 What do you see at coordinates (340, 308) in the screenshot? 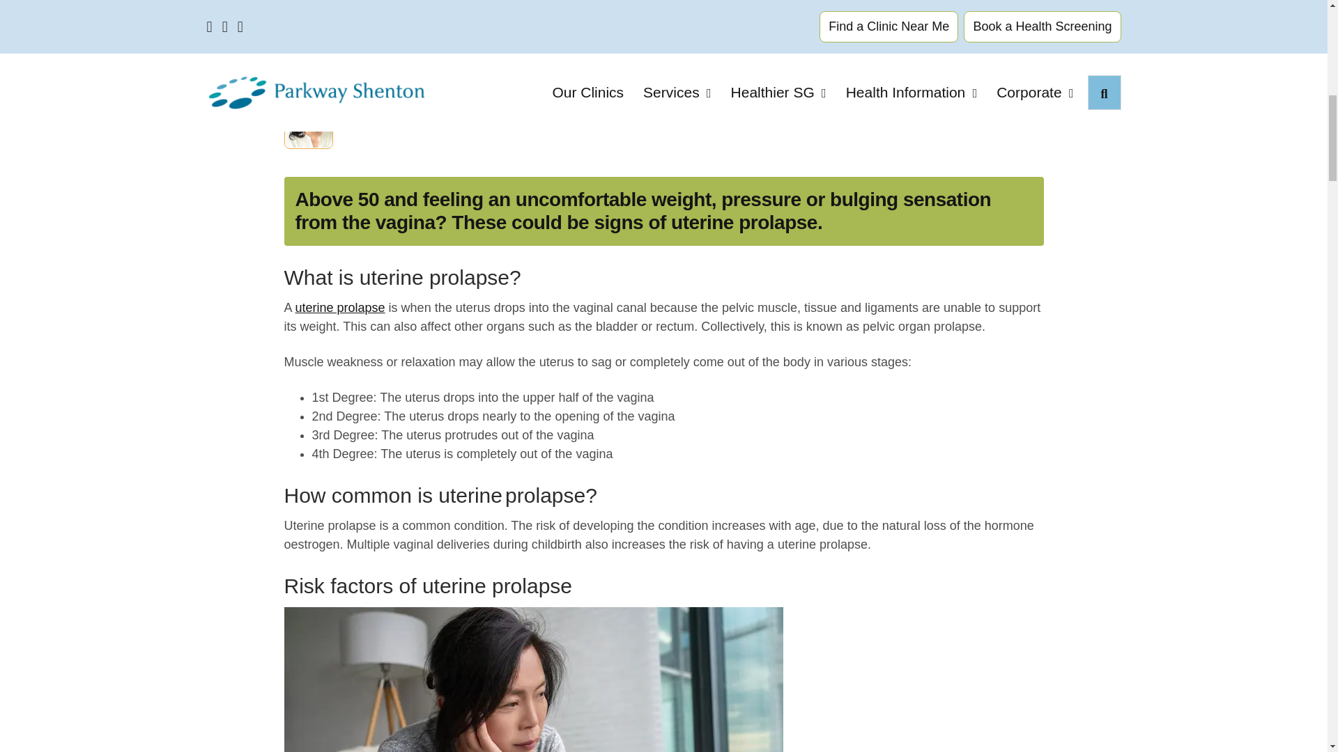
I see `Pelvic organ prolapse` at bounding box center [340, 308].